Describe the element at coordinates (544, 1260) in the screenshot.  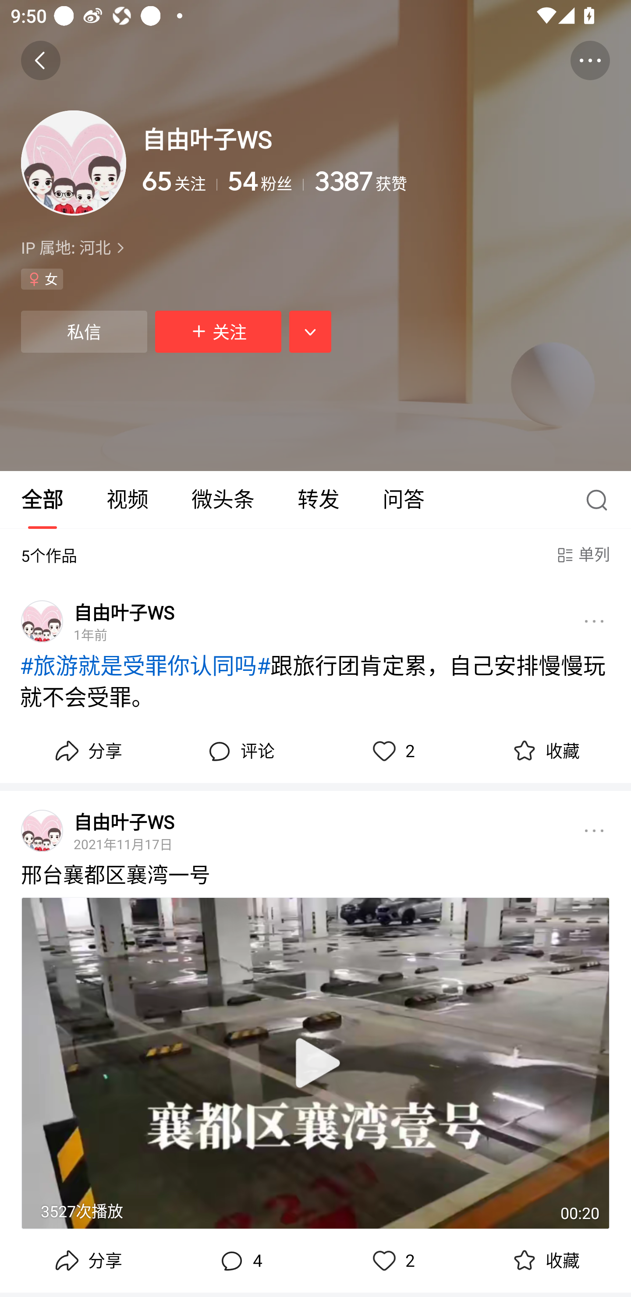
I see `,收藏 收藏` at that location.